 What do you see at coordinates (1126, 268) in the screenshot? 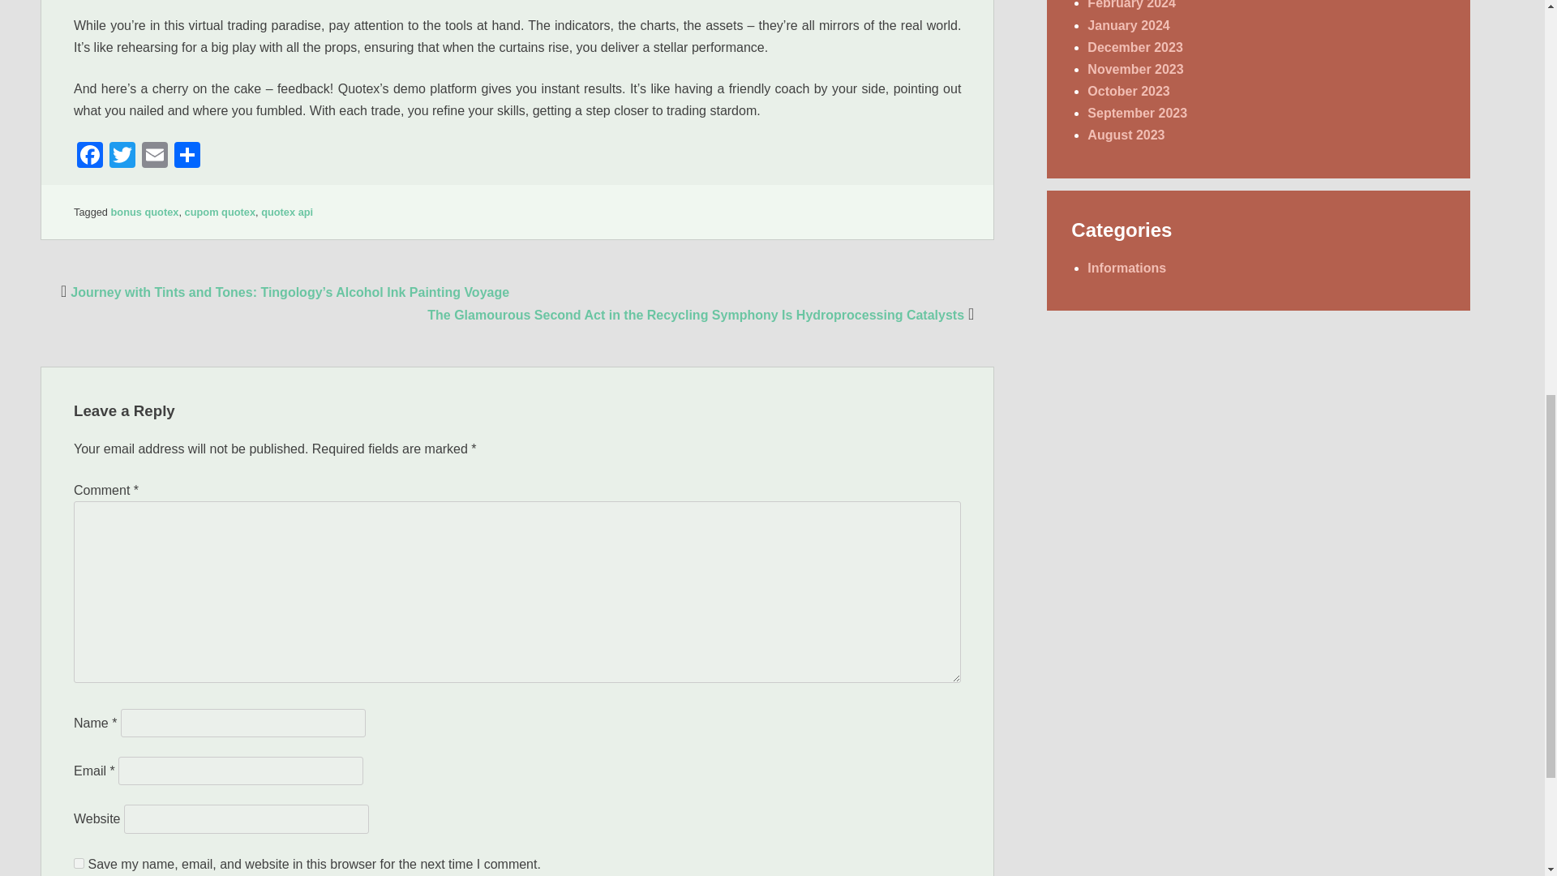
I see `Informations` at bounding box center [1126, 268].